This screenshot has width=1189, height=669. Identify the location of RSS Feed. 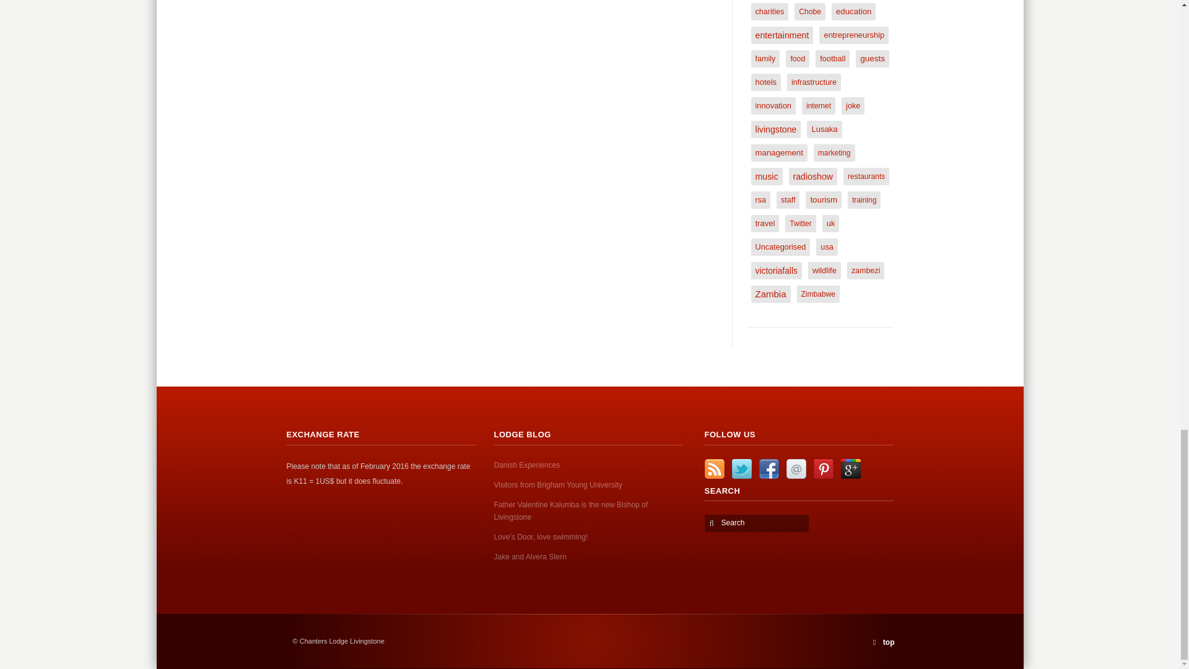
(715, 468).